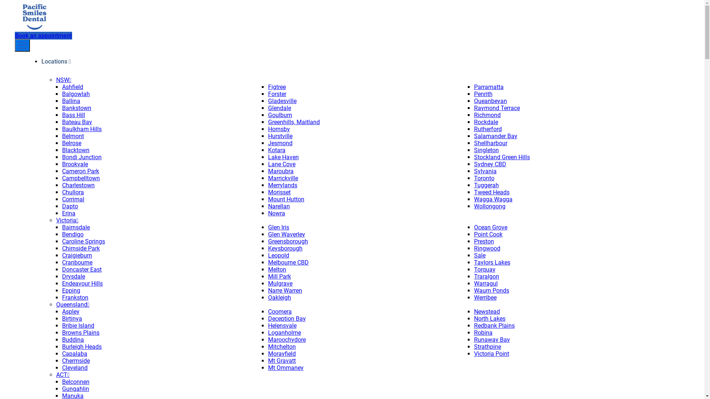 The width and height of the screenshot is (710, 399). Describe the element at coordinates (484, 178) in the screenshot. I see `Toronto` at that location.